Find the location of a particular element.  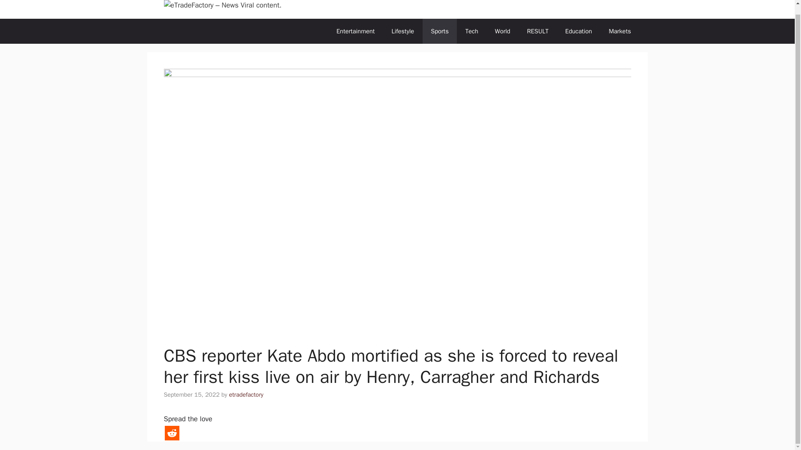

Markets is located at coordinates (620, 31).